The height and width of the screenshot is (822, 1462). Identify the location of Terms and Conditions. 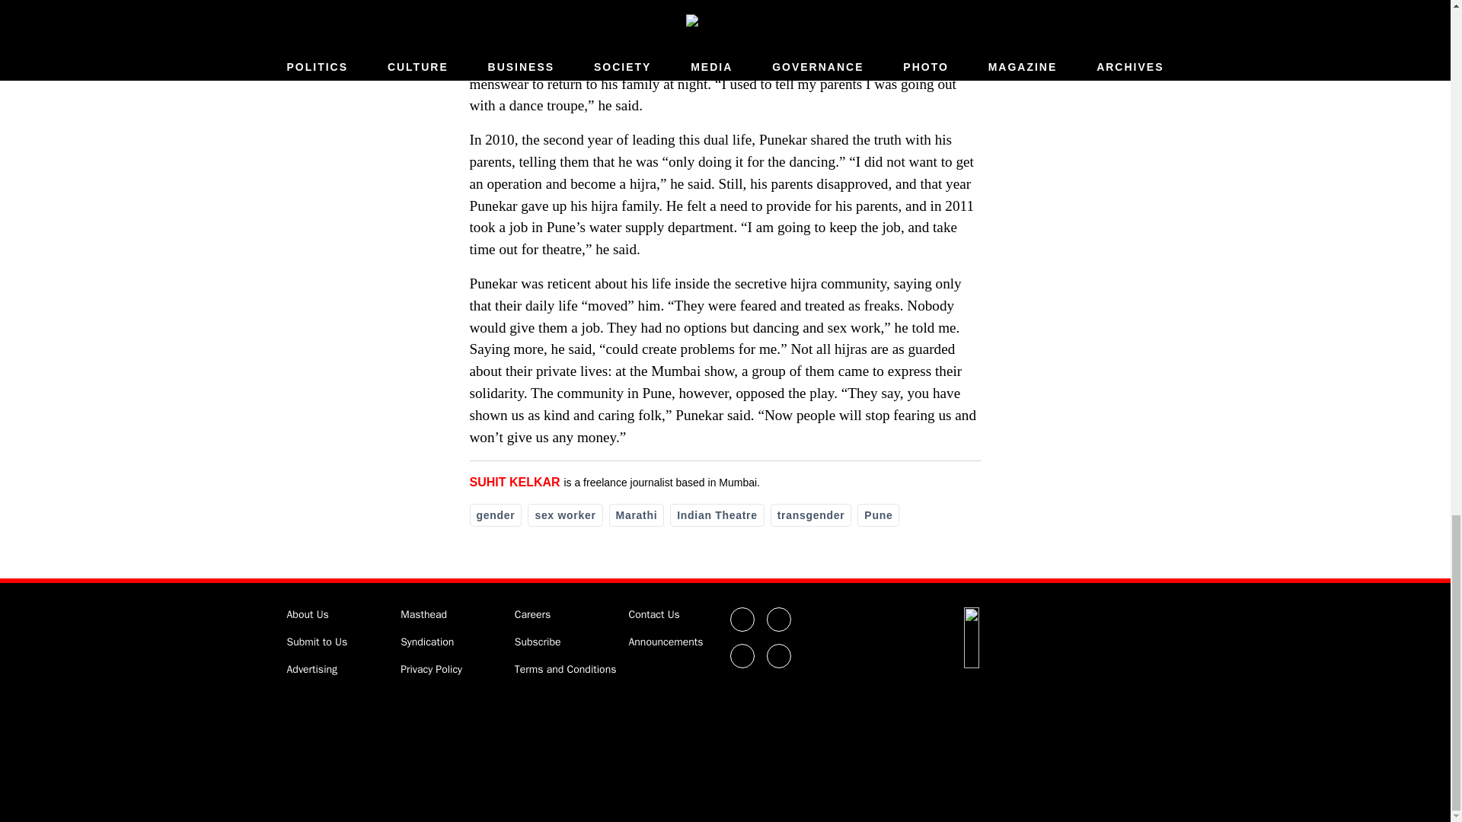
(565, 668).